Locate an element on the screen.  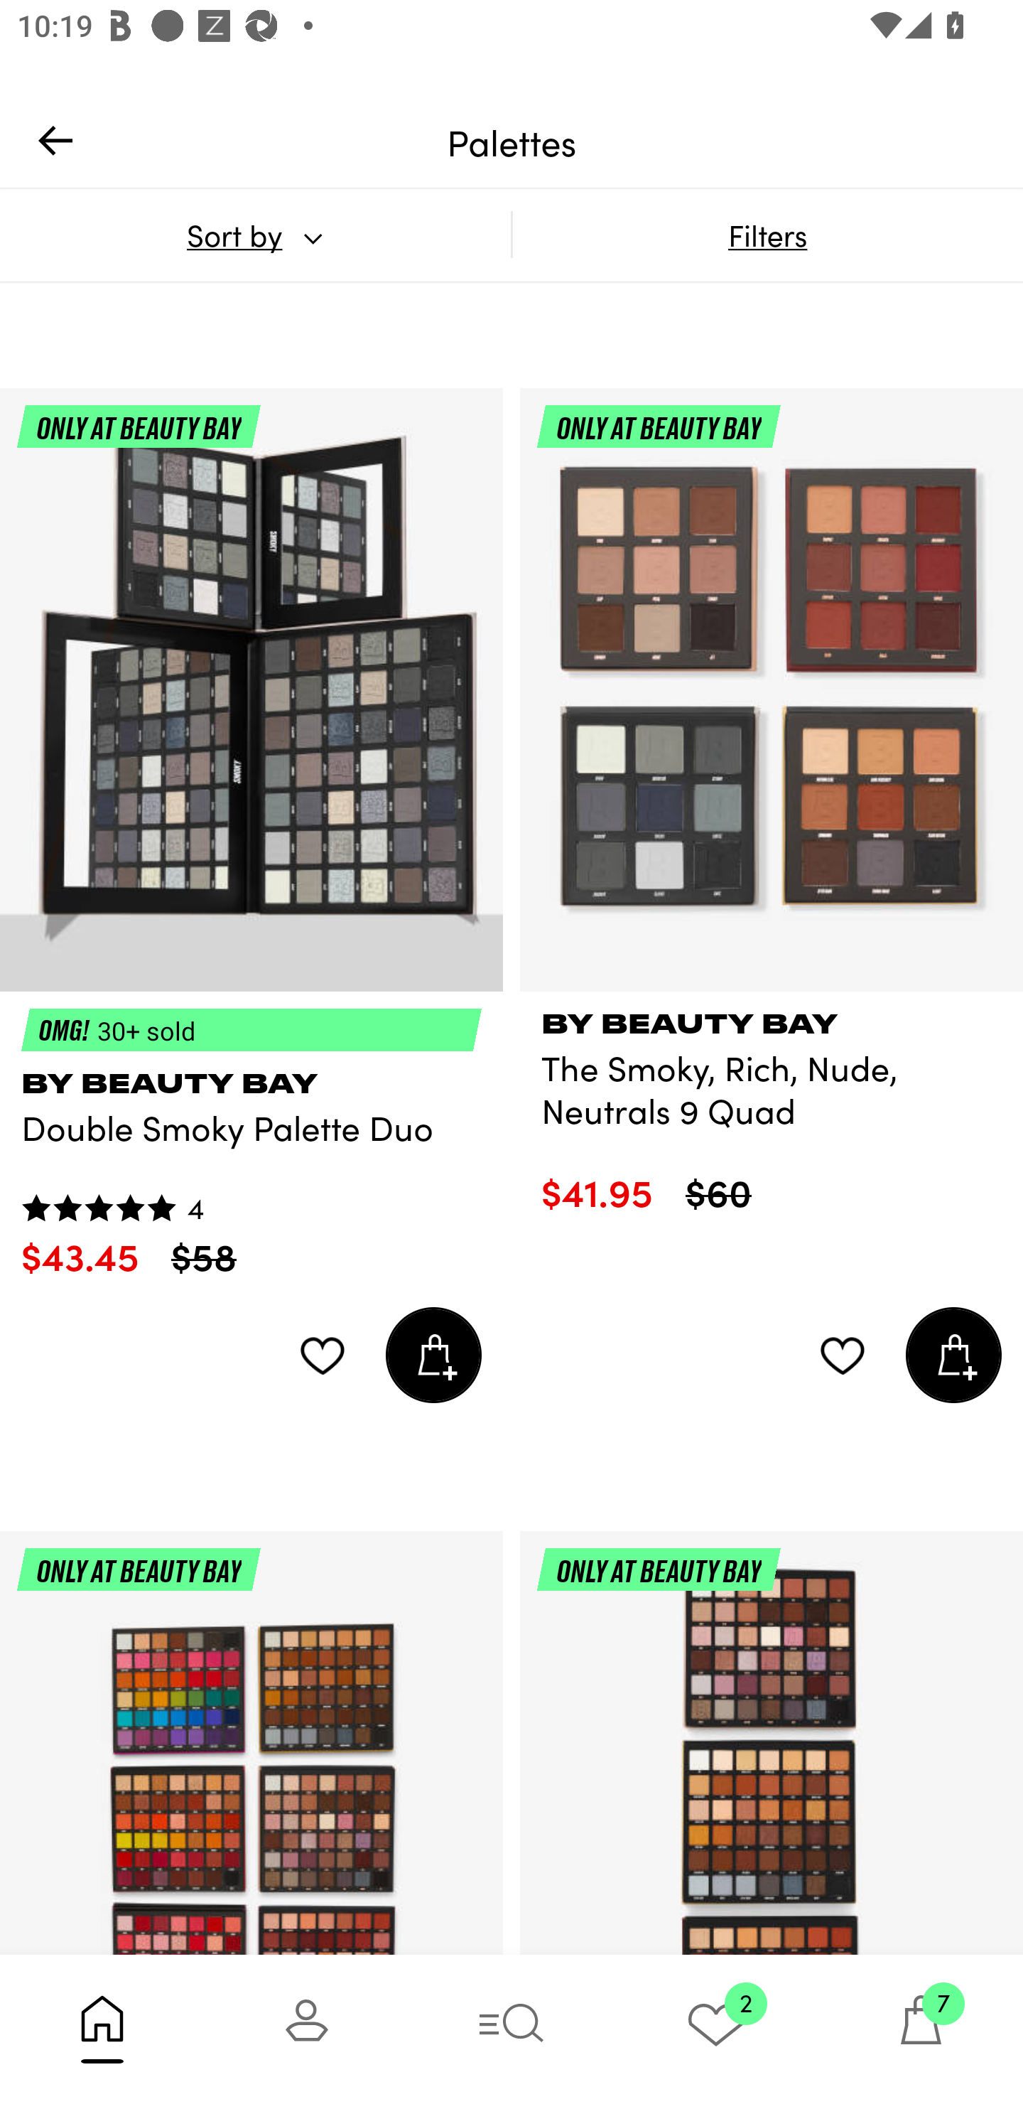
7 is located at coordinates (921, 2029).